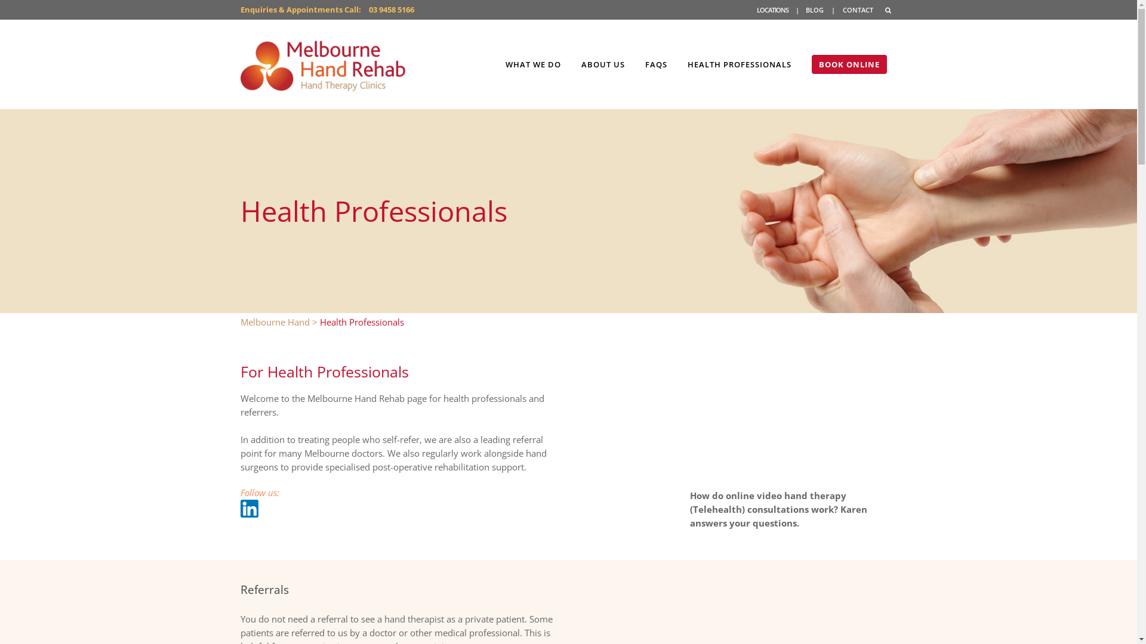 Image resolution: width=1146 pixels, height=644 pixels. I want to click on Our Therapists, so click(579, 421).